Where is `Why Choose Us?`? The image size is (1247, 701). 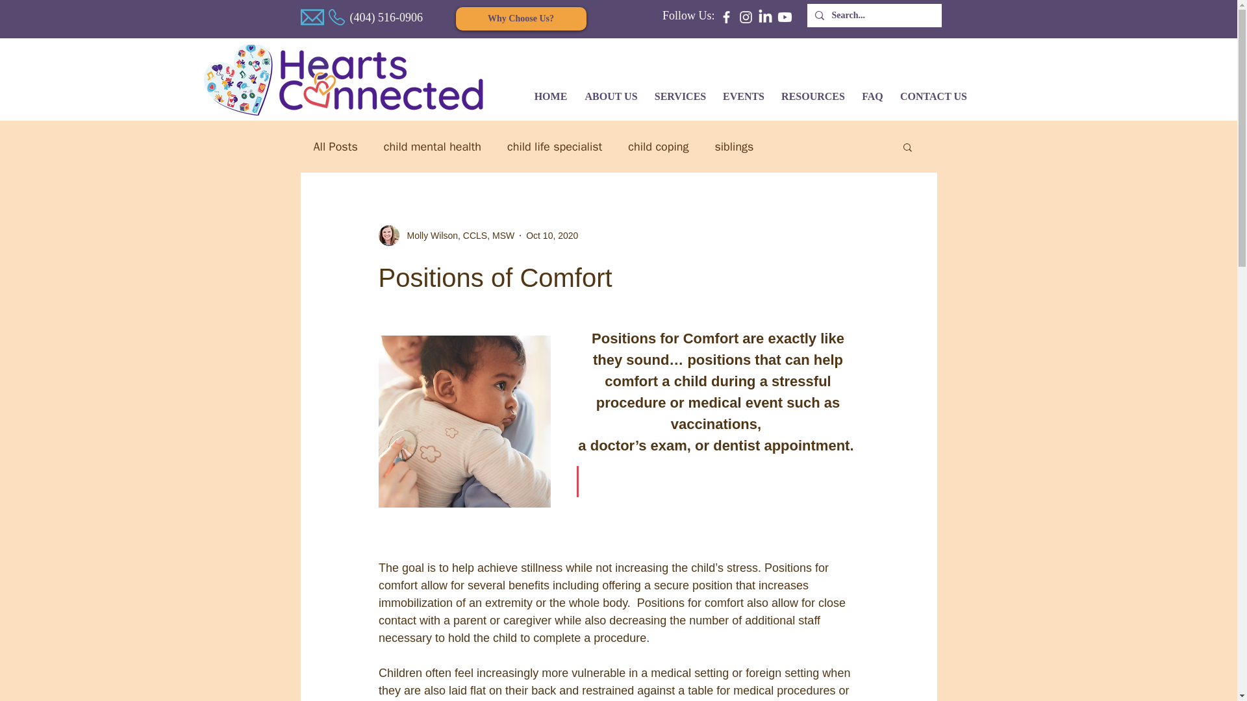 Why Choose Us? is located at coordinates (521, 18).